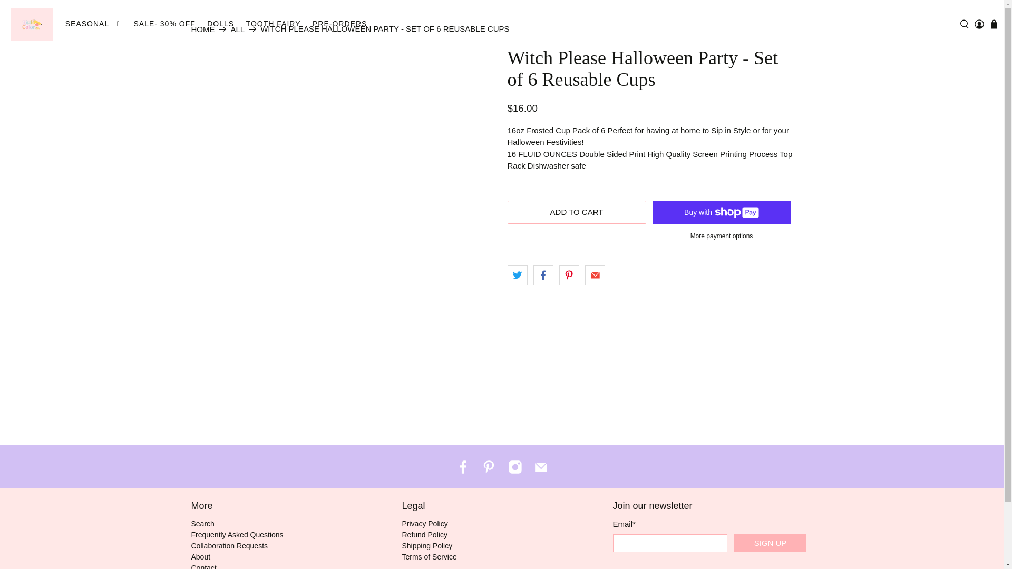  Describe the element at coordinates (93, 24) in the screenshot. I see `SEASONAL` at that location.